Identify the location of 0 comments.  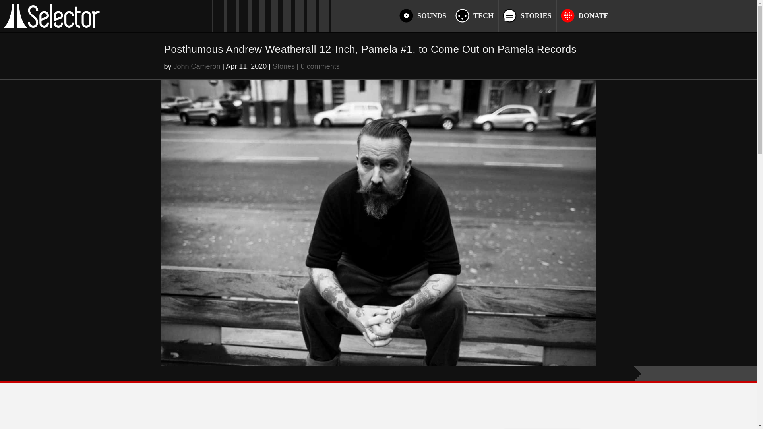
(320, 66).